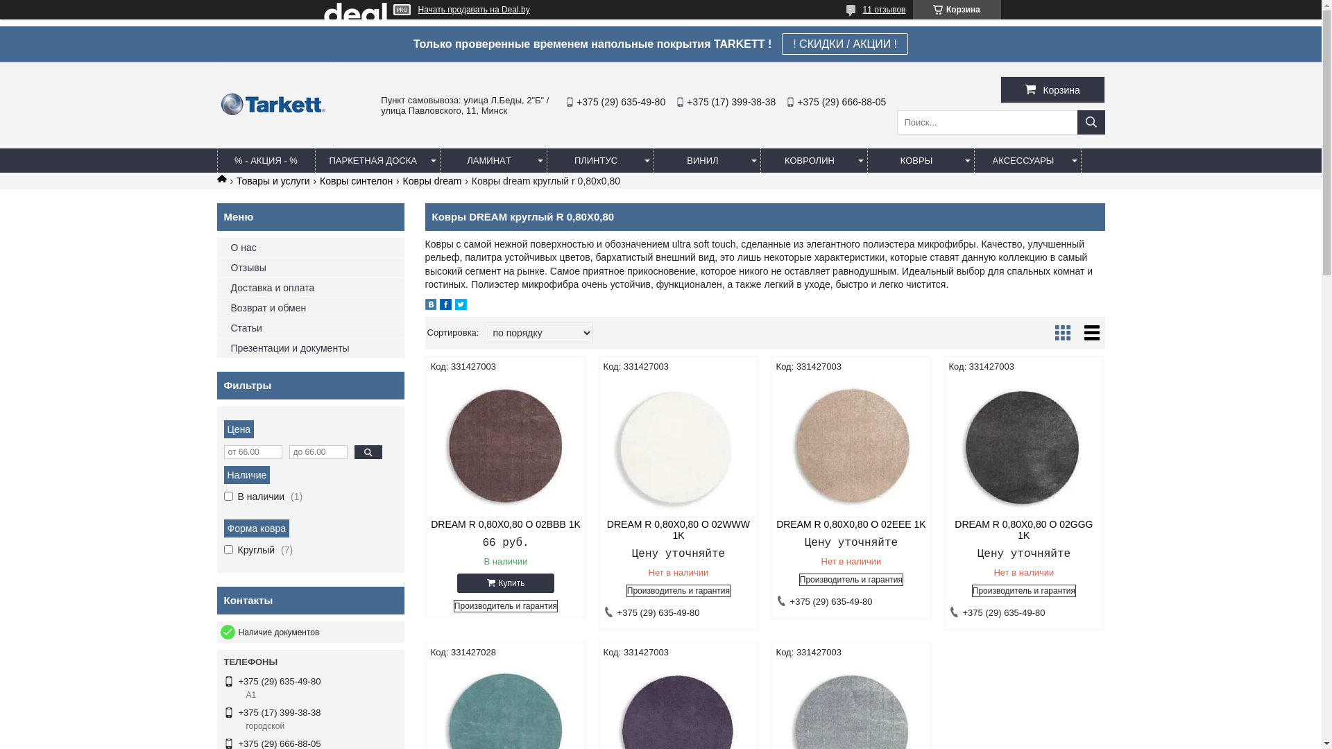  I want to click on DREAM R 0,80X0,80 O 02WWW 1K, so click(678, 530).